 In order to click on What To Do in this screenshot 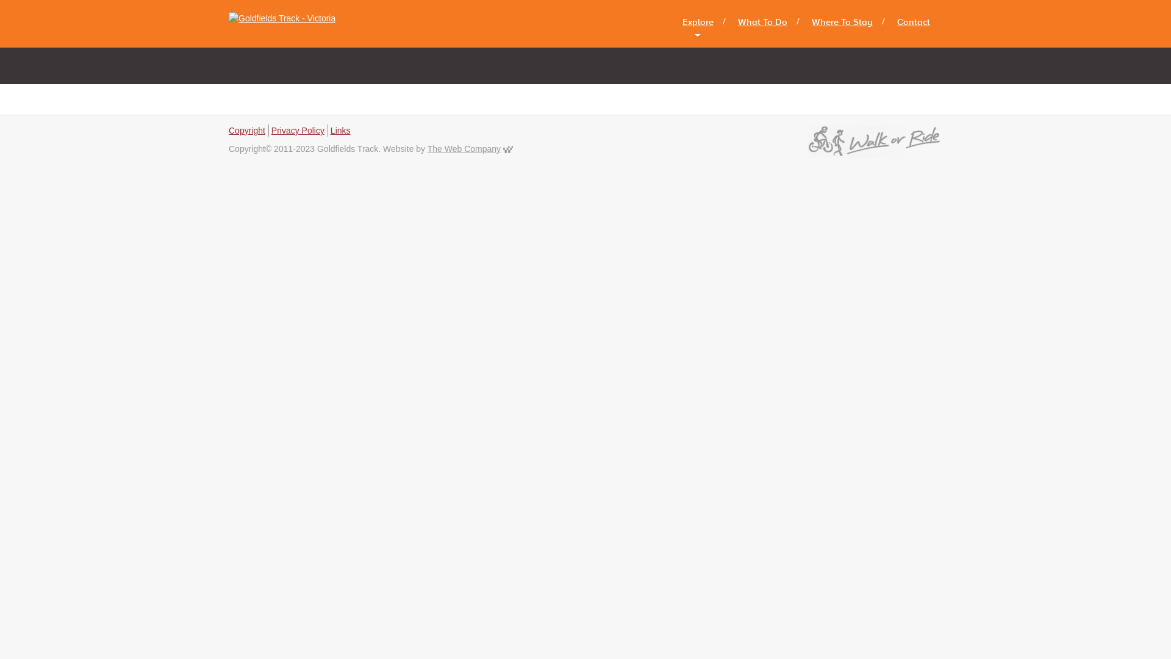, I will do `click(762, 22)`.